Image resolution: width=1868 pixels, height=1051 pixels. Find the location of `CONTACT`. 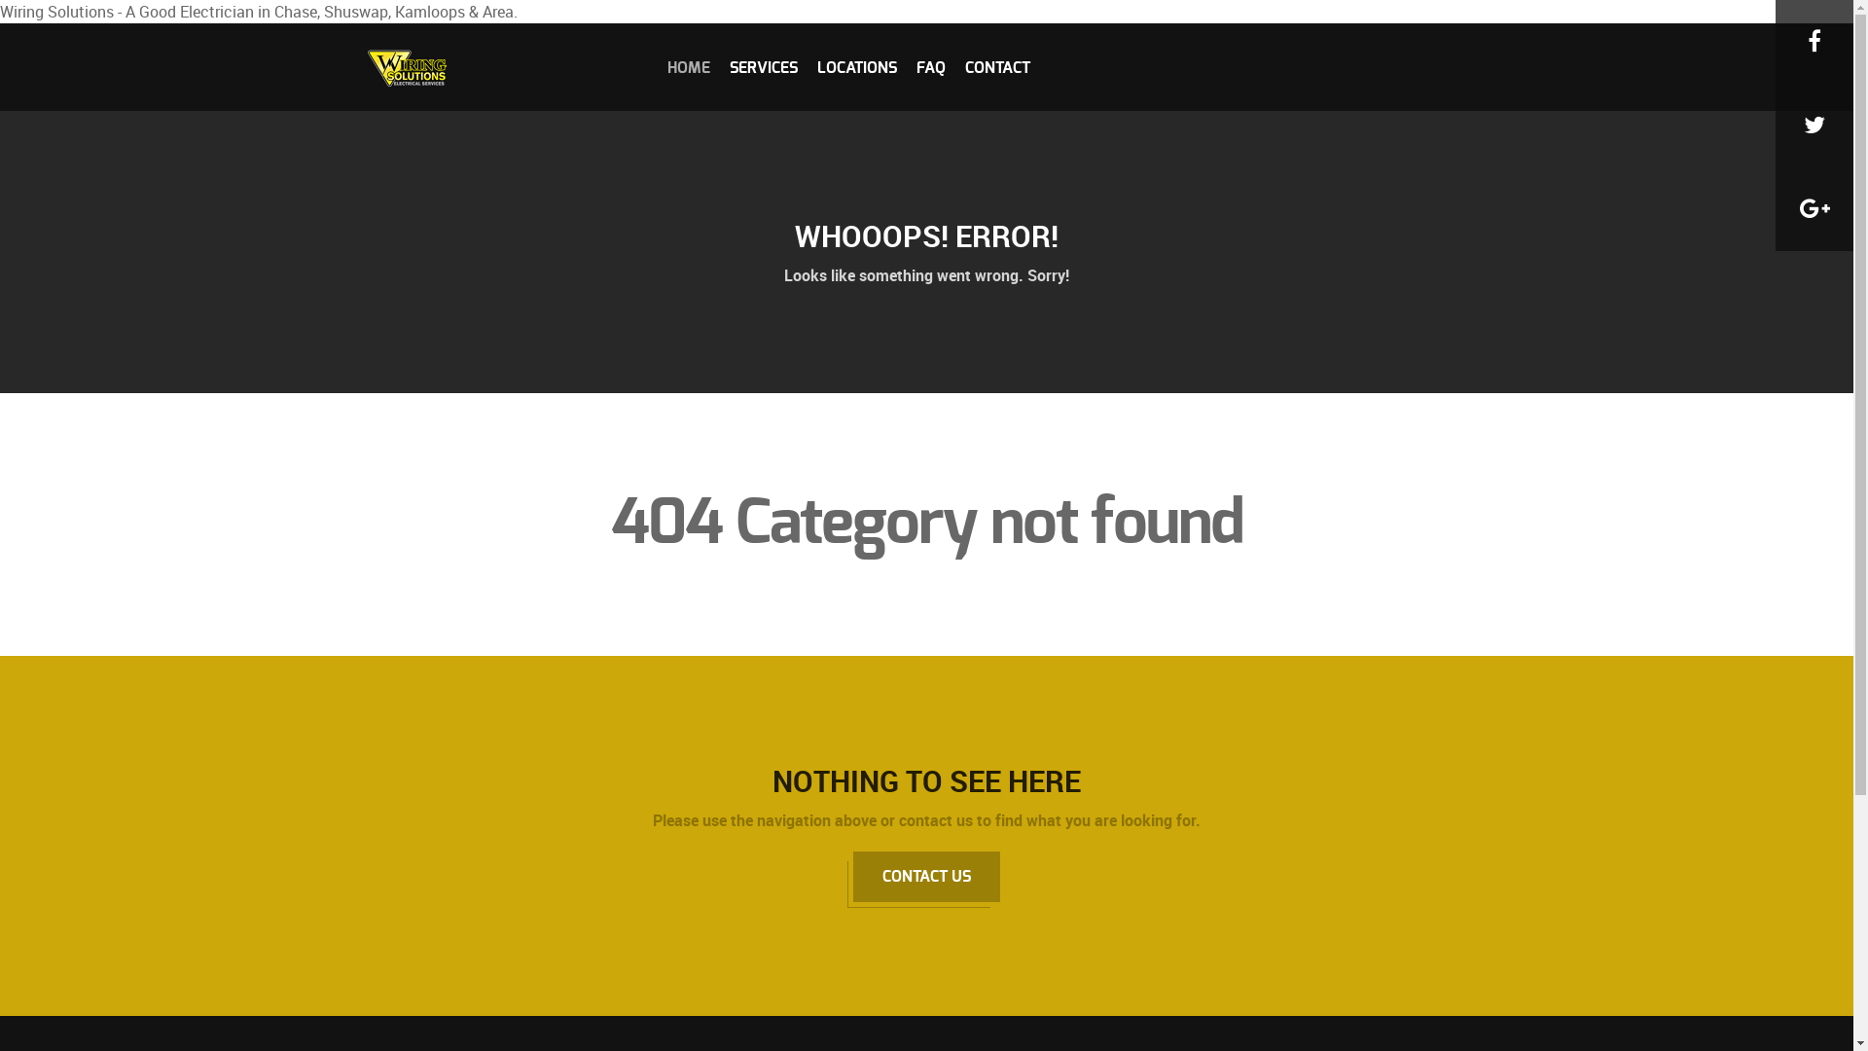

CONTACT is located at coordinates (998, 67).